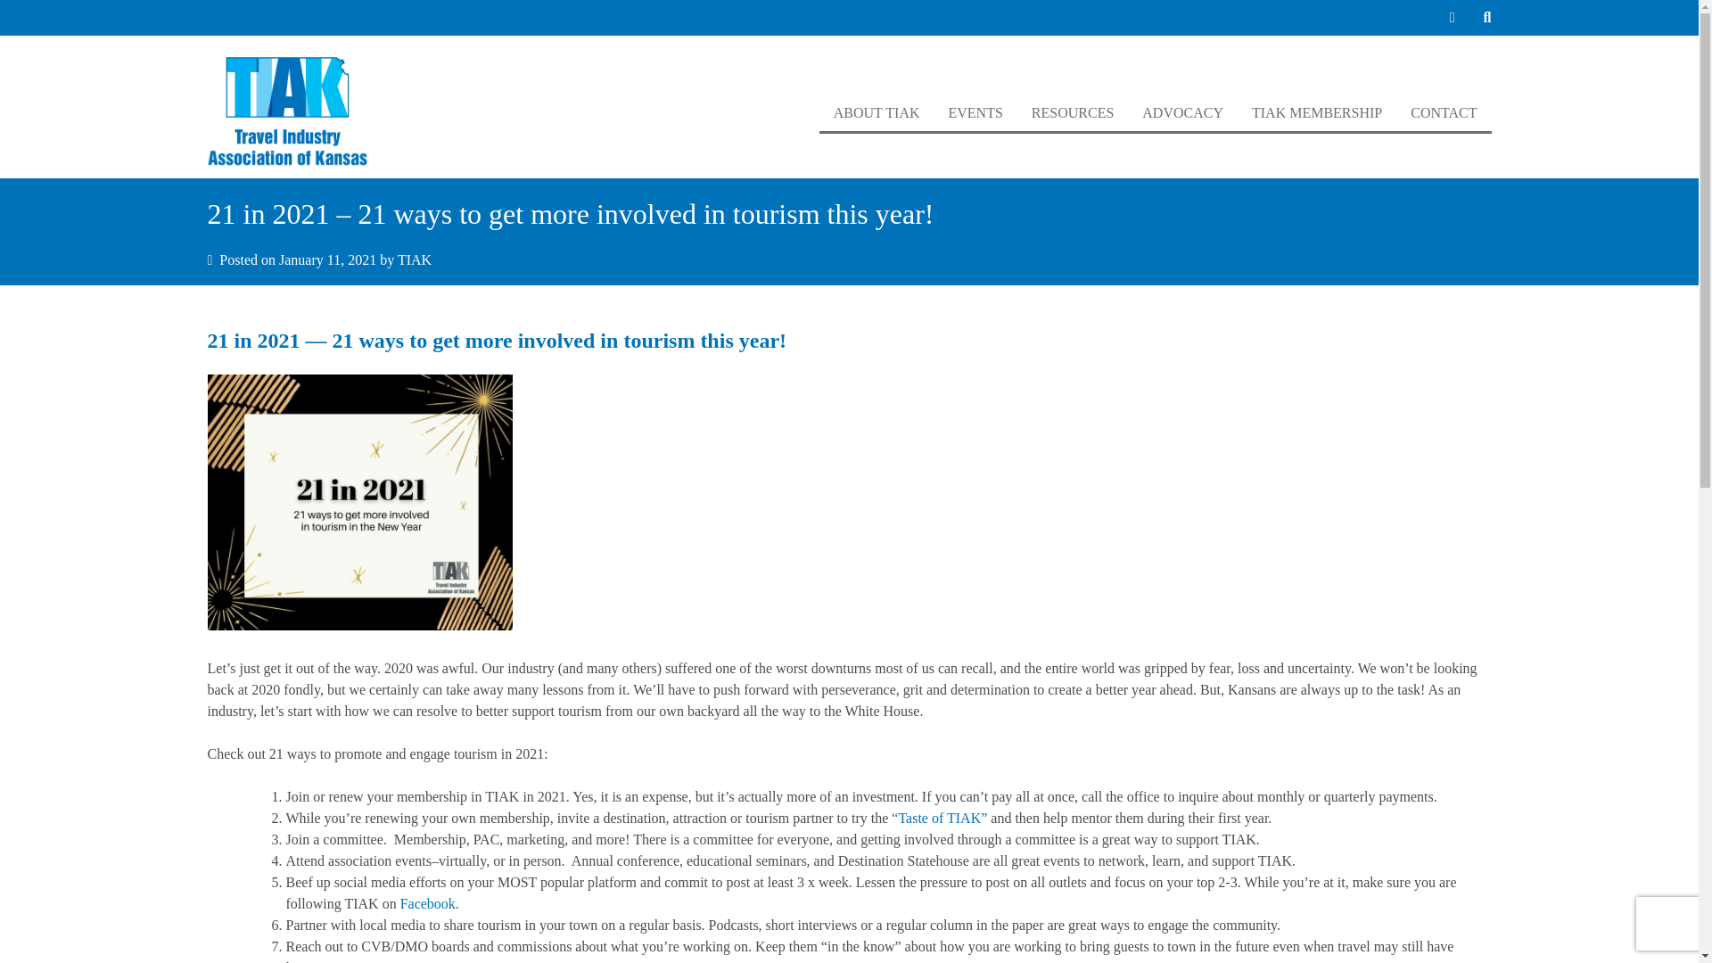  I want to click on CONTACT, so click(1444, 111).